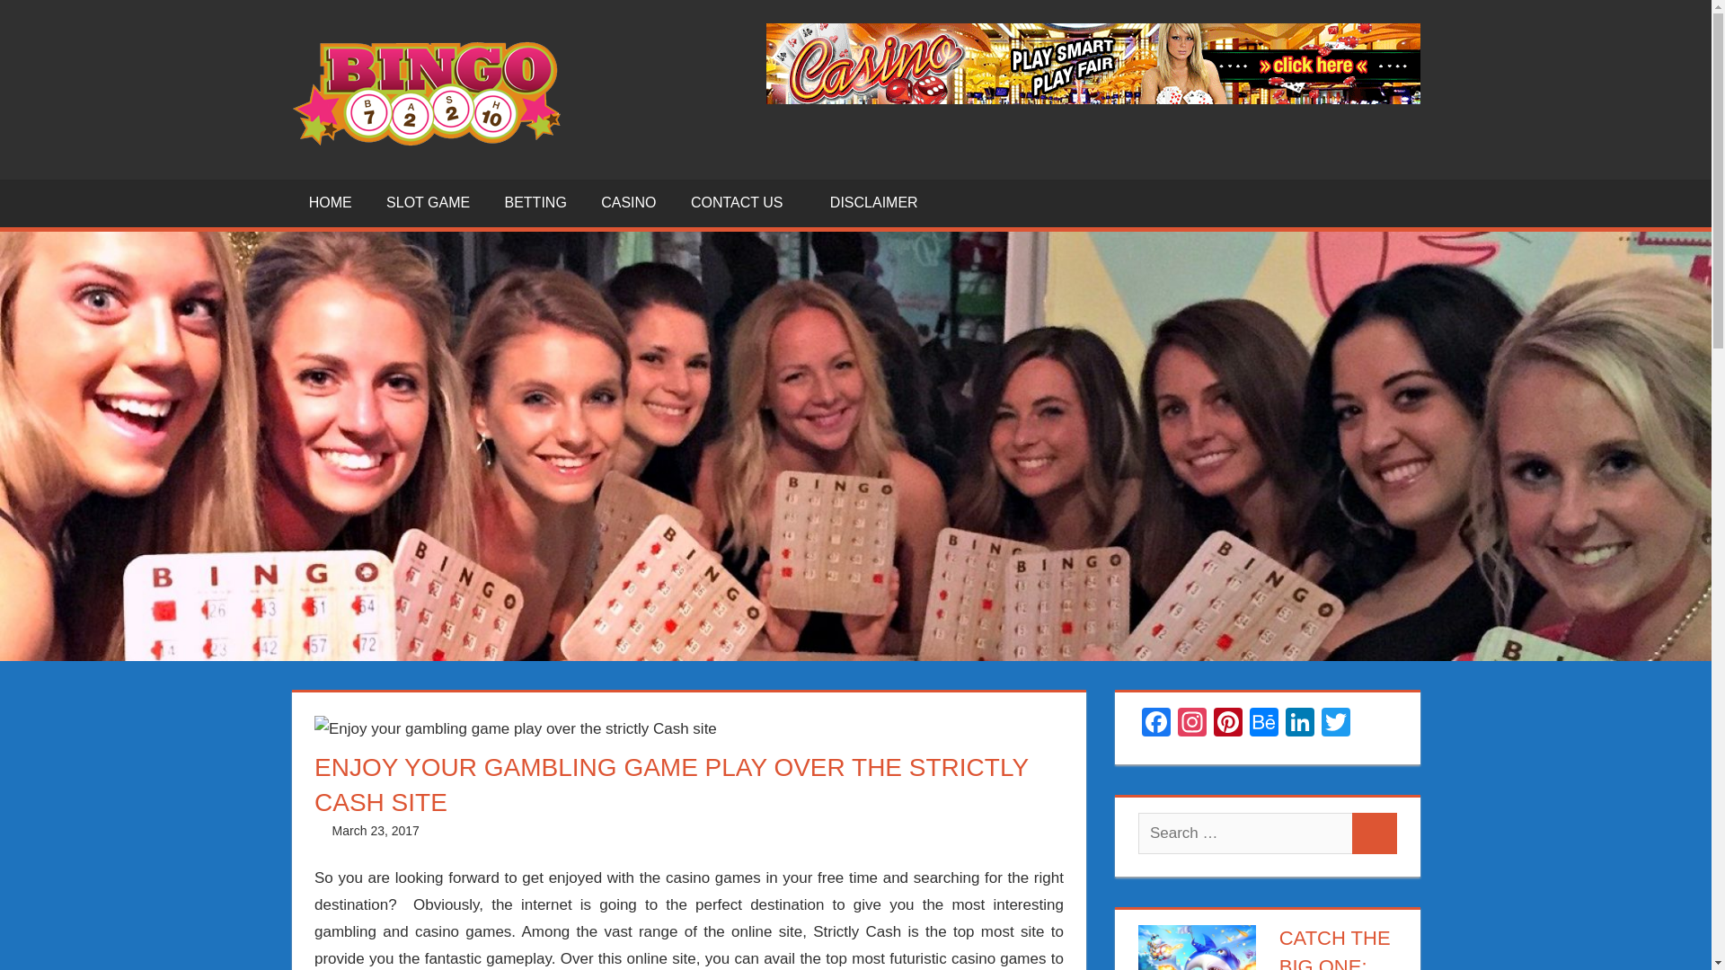 This screenshot has height=970, width=1725. Describe the element at coordinates (330, 203) in the screenshot. I see `HOME` at that location.